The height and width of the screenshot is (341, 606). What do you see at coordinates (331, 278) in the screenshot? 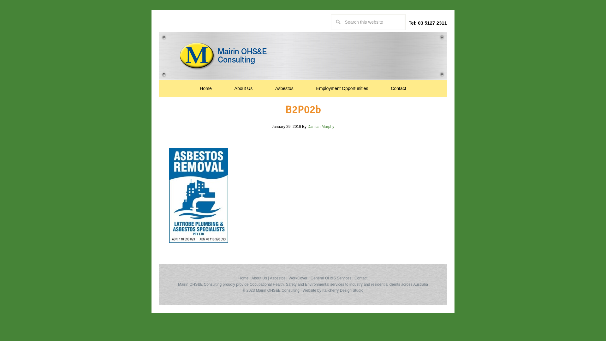
I see `General OH&S Services` at bounding box center [331, 278].